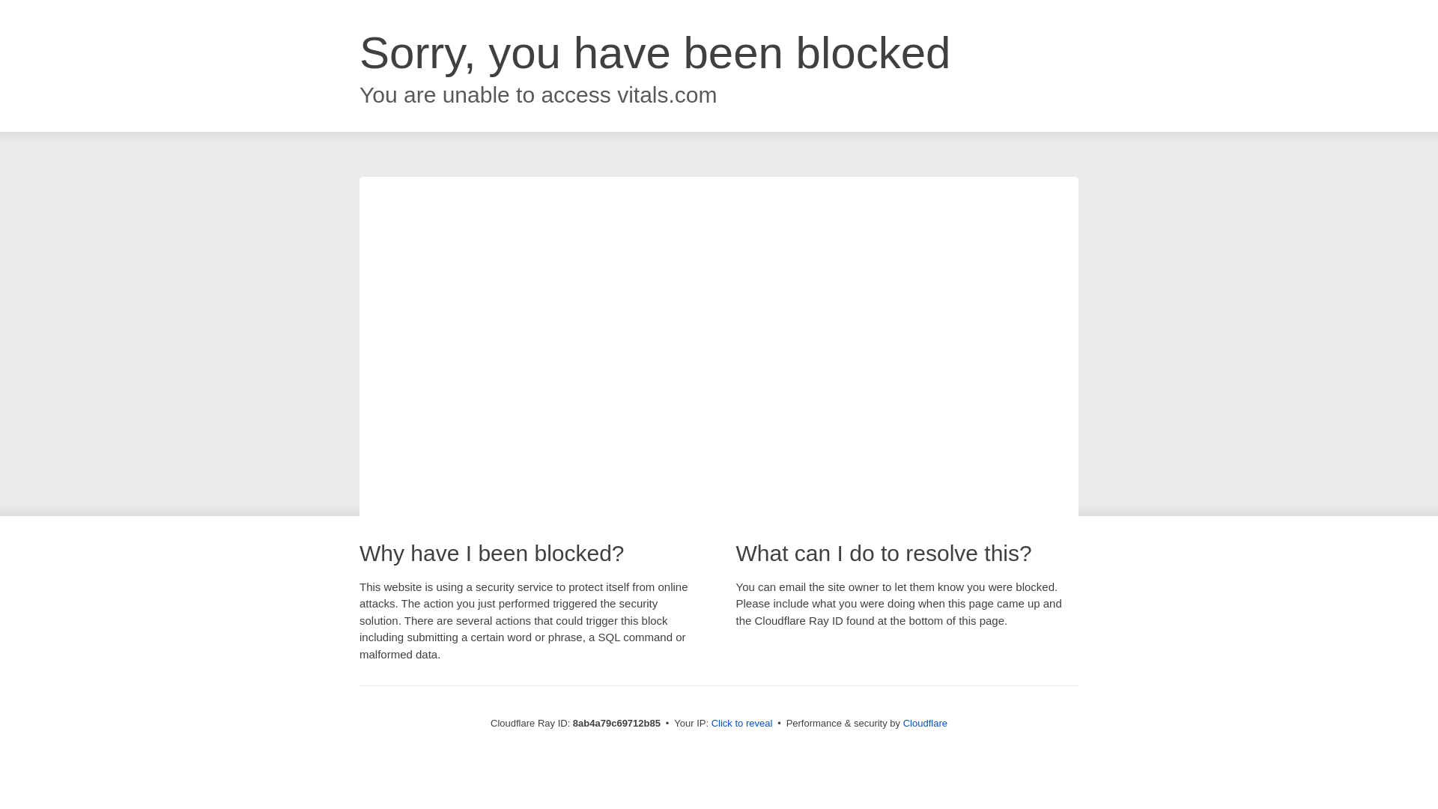  What do you see at coordinates (925, 723) in the screenshot?
I see `Cloudflare` at bounding box center [925, 723].